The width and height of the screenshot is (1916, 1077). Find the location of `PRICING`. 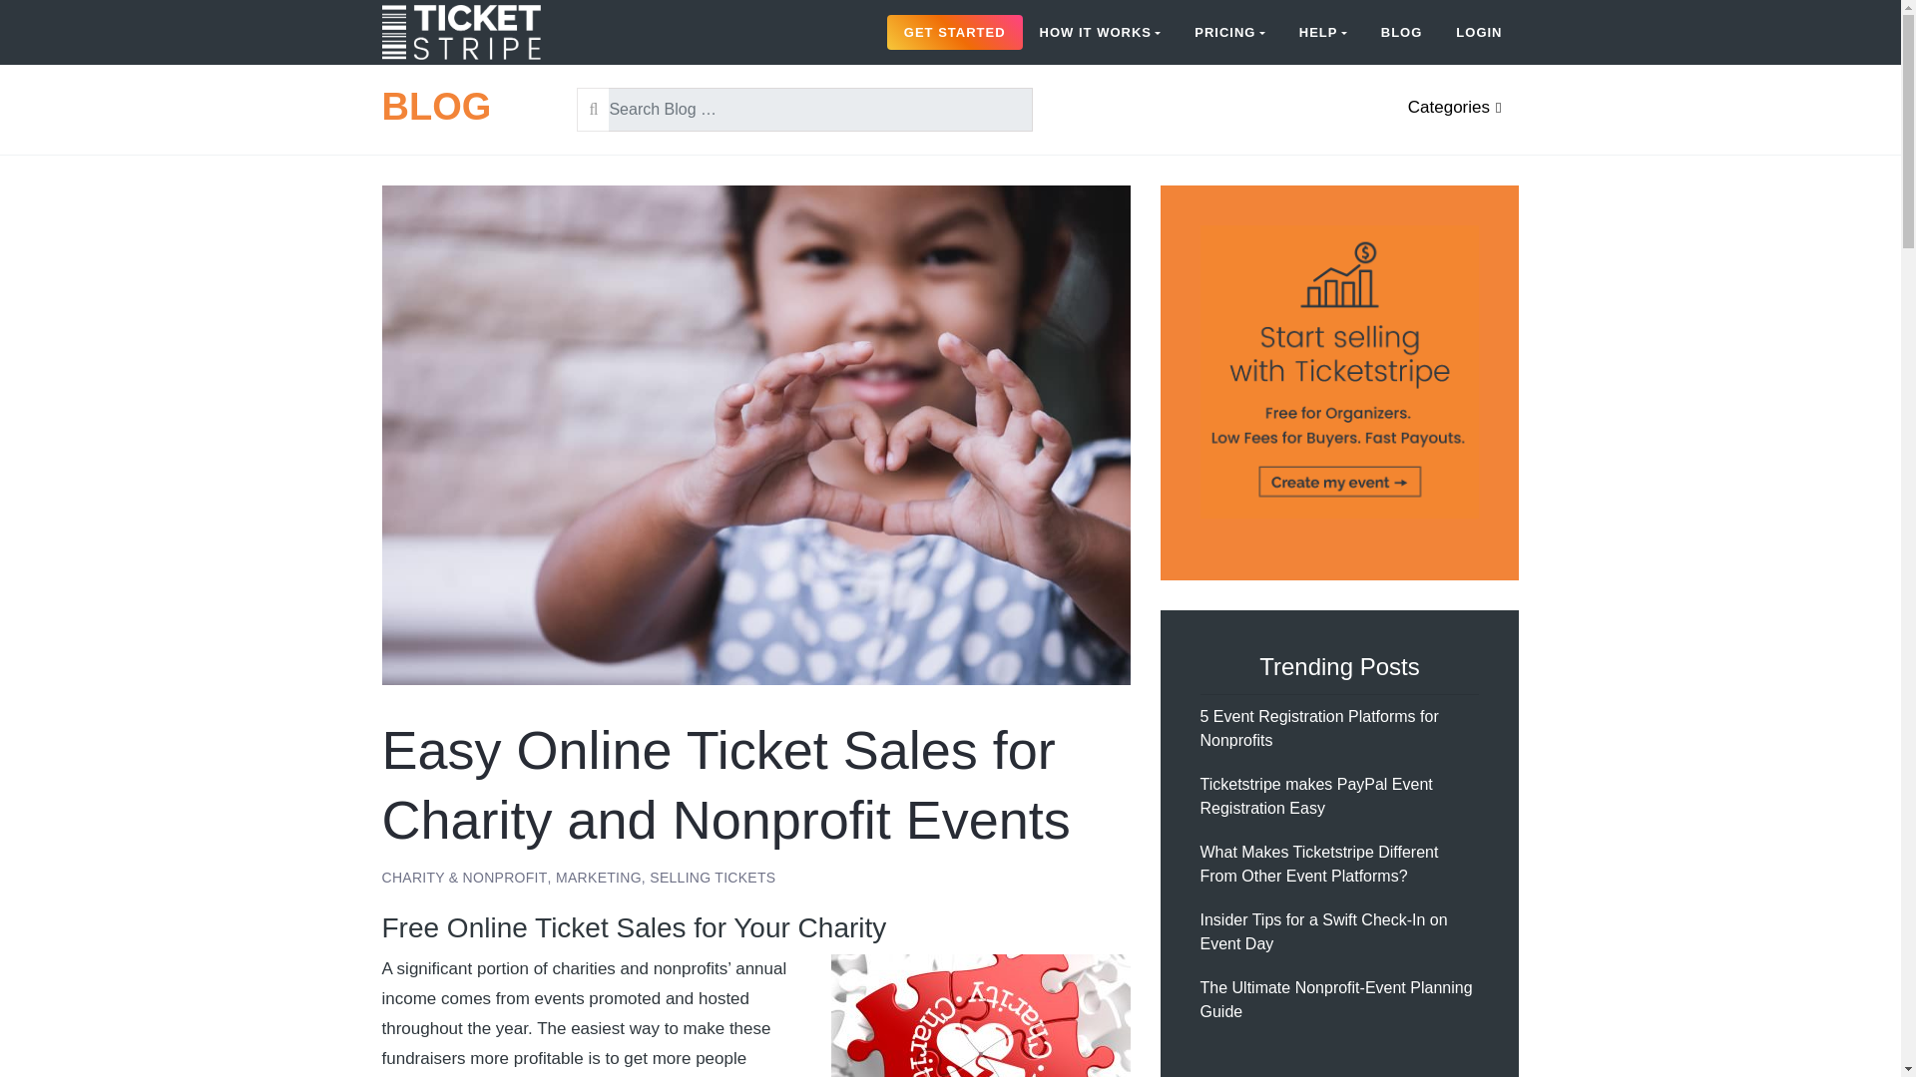

PRICING is located at coordinates (1229, 32).